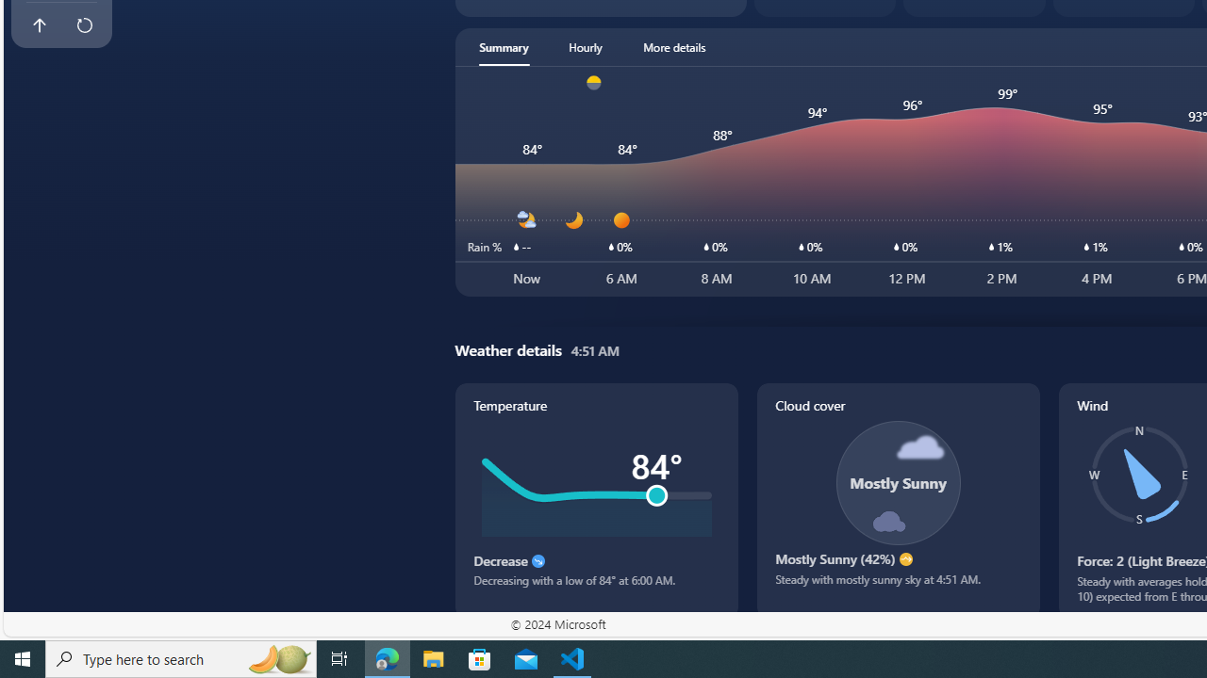 The width and height of the screenshot is (1207, 678). What do you see at coordinates (537, 561) in the screenshot?
I see `Decrease` at bounding box center [537, 561].